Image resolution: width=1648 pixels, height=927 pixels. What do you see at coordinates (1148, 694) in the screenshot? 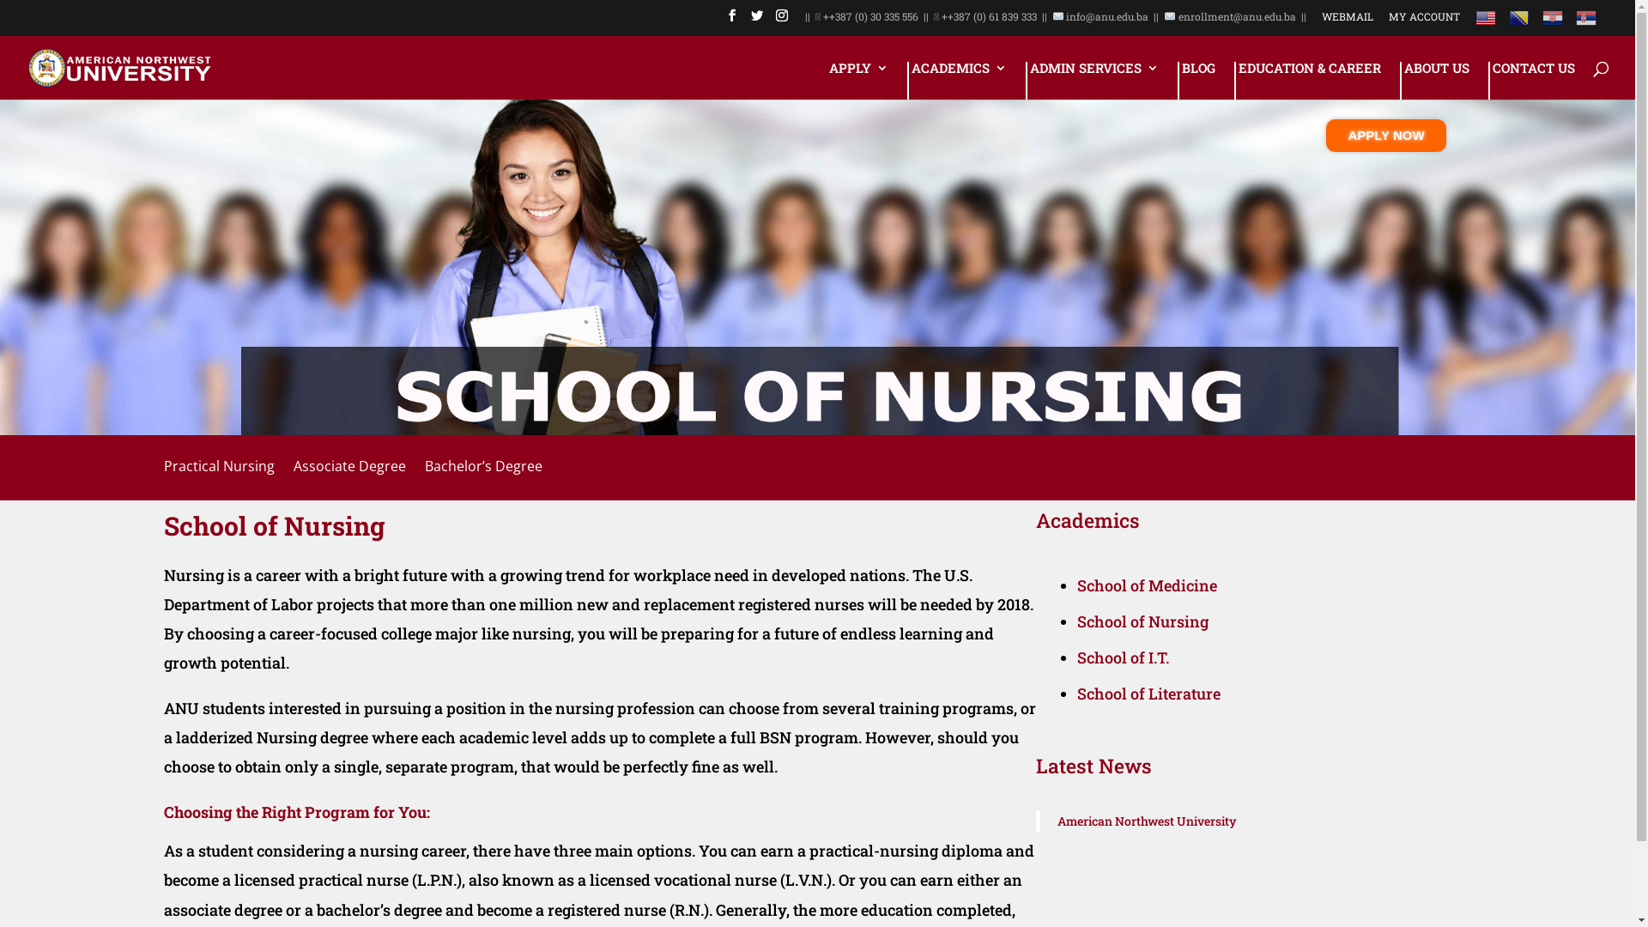
I see `School of Literature` at bounding box center [1148, 694].